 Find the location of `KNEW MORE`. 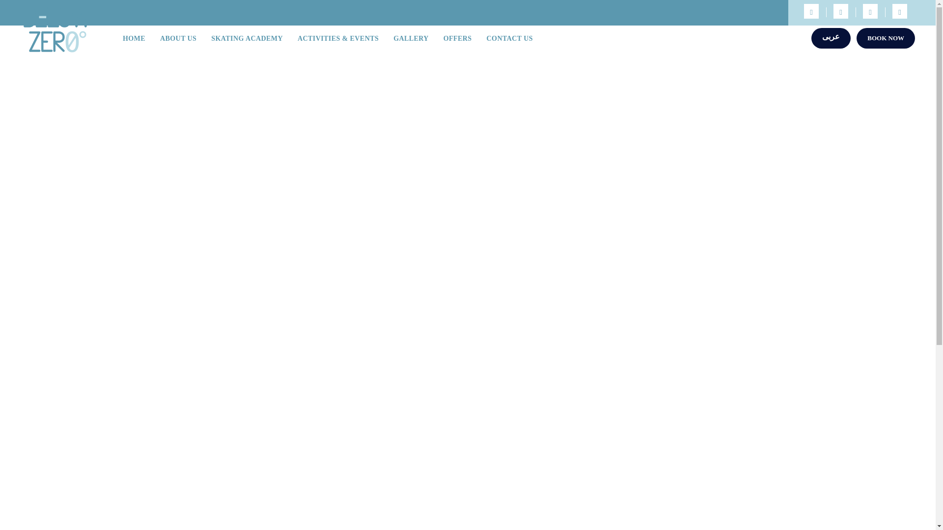

KNEW MORE is located at coordinates (208, 238).